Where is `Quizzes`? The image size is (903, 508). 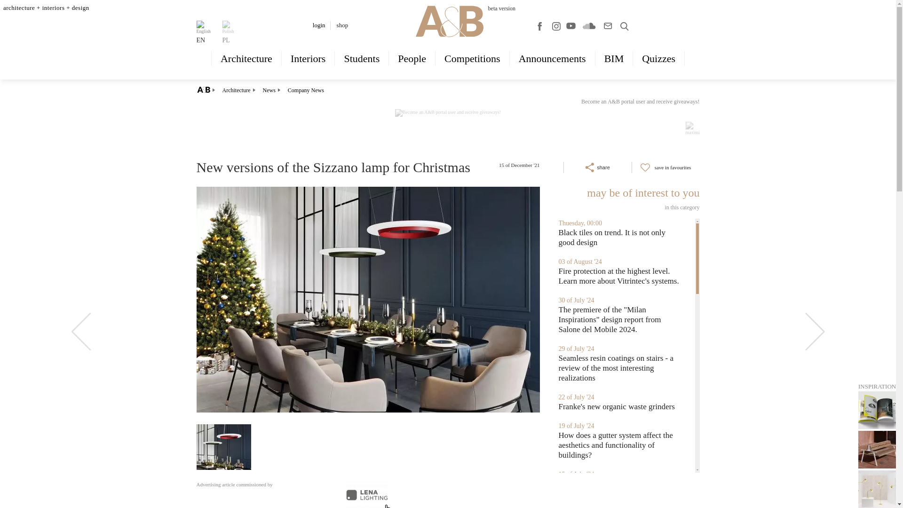 Quizzes is located at coordinates (658, 58).